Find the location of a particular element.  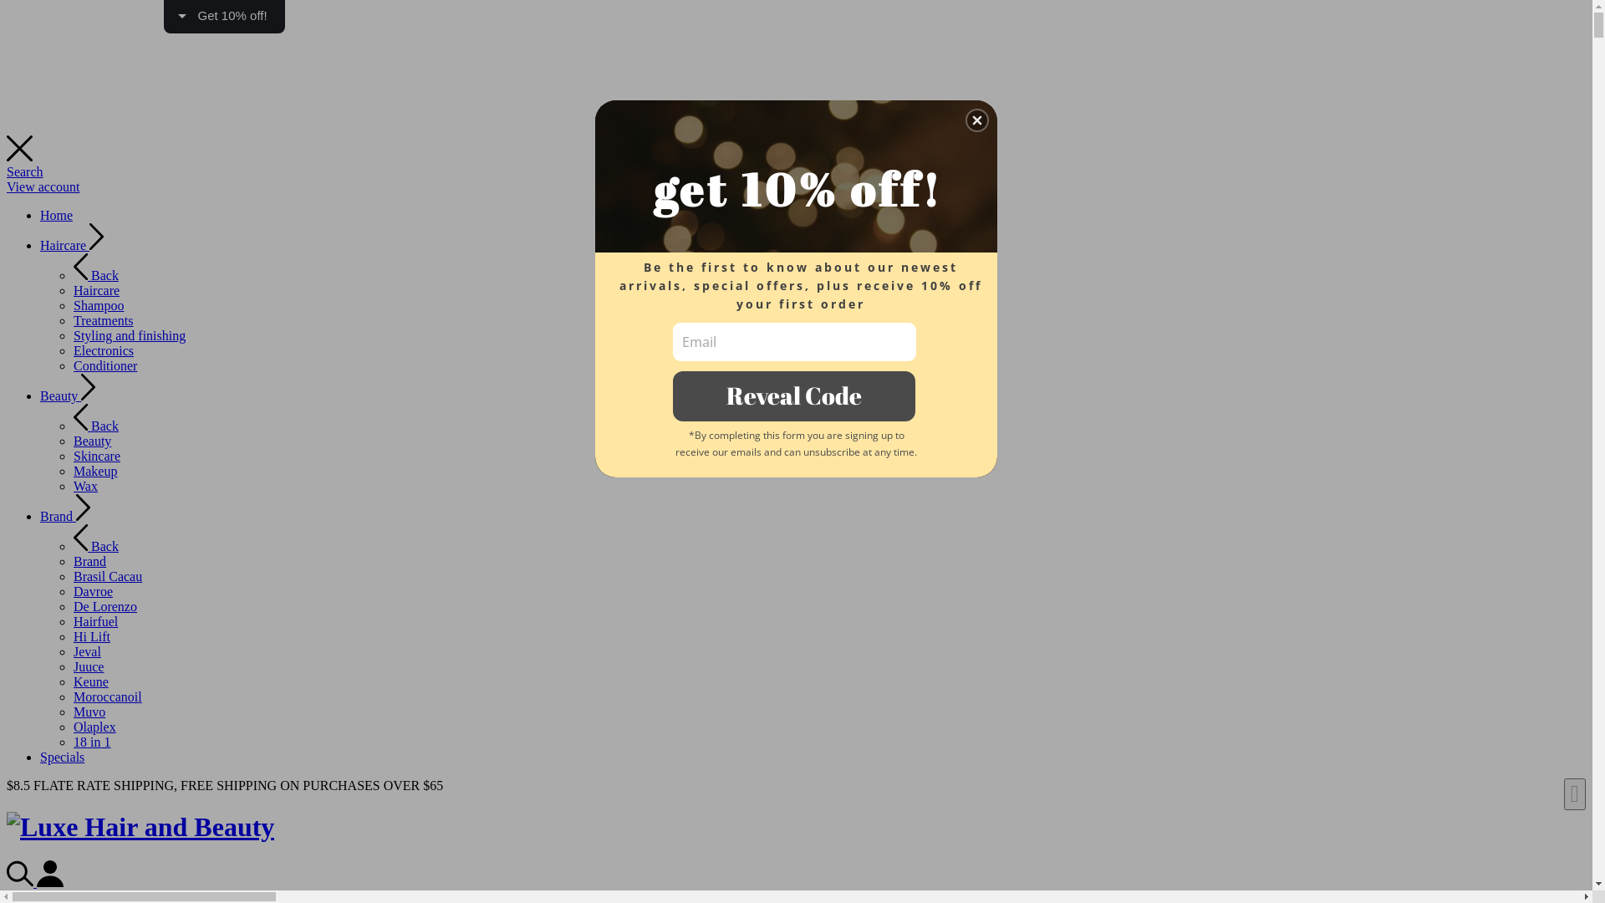

View account is located at coordinates (43, 187).